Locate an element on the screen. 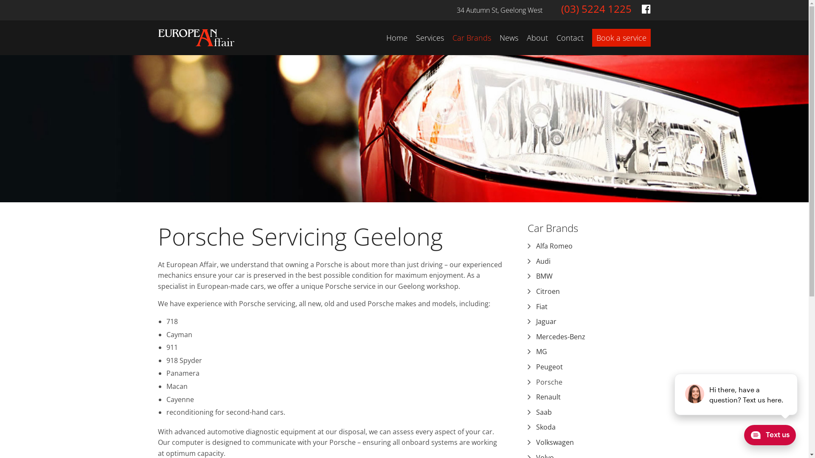  Mercedes-Benz is located at coordinates (593, 337).